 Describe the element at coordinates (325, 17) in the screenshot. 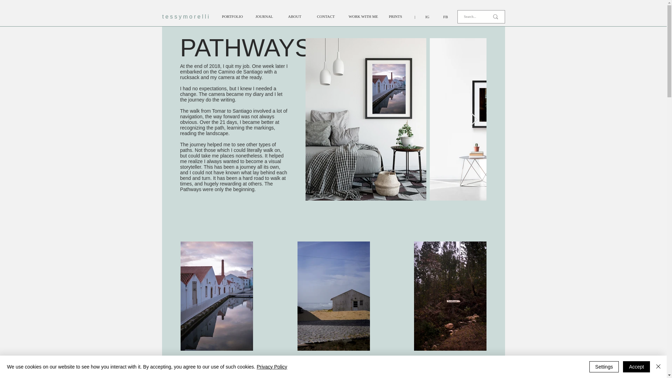

I see `CONTACT` at that location.